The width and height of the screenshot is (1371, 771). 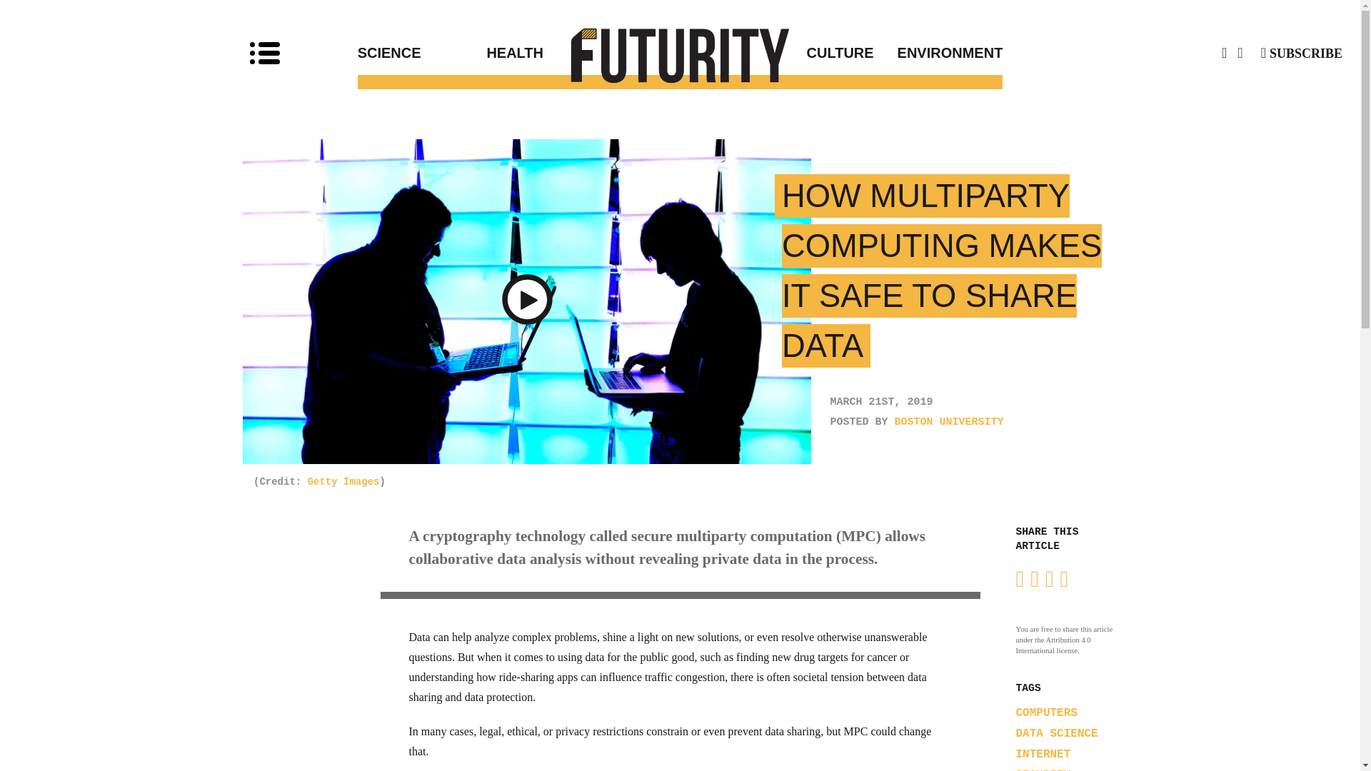 I want to click on SECURITY, so click(x=1043, y=770).